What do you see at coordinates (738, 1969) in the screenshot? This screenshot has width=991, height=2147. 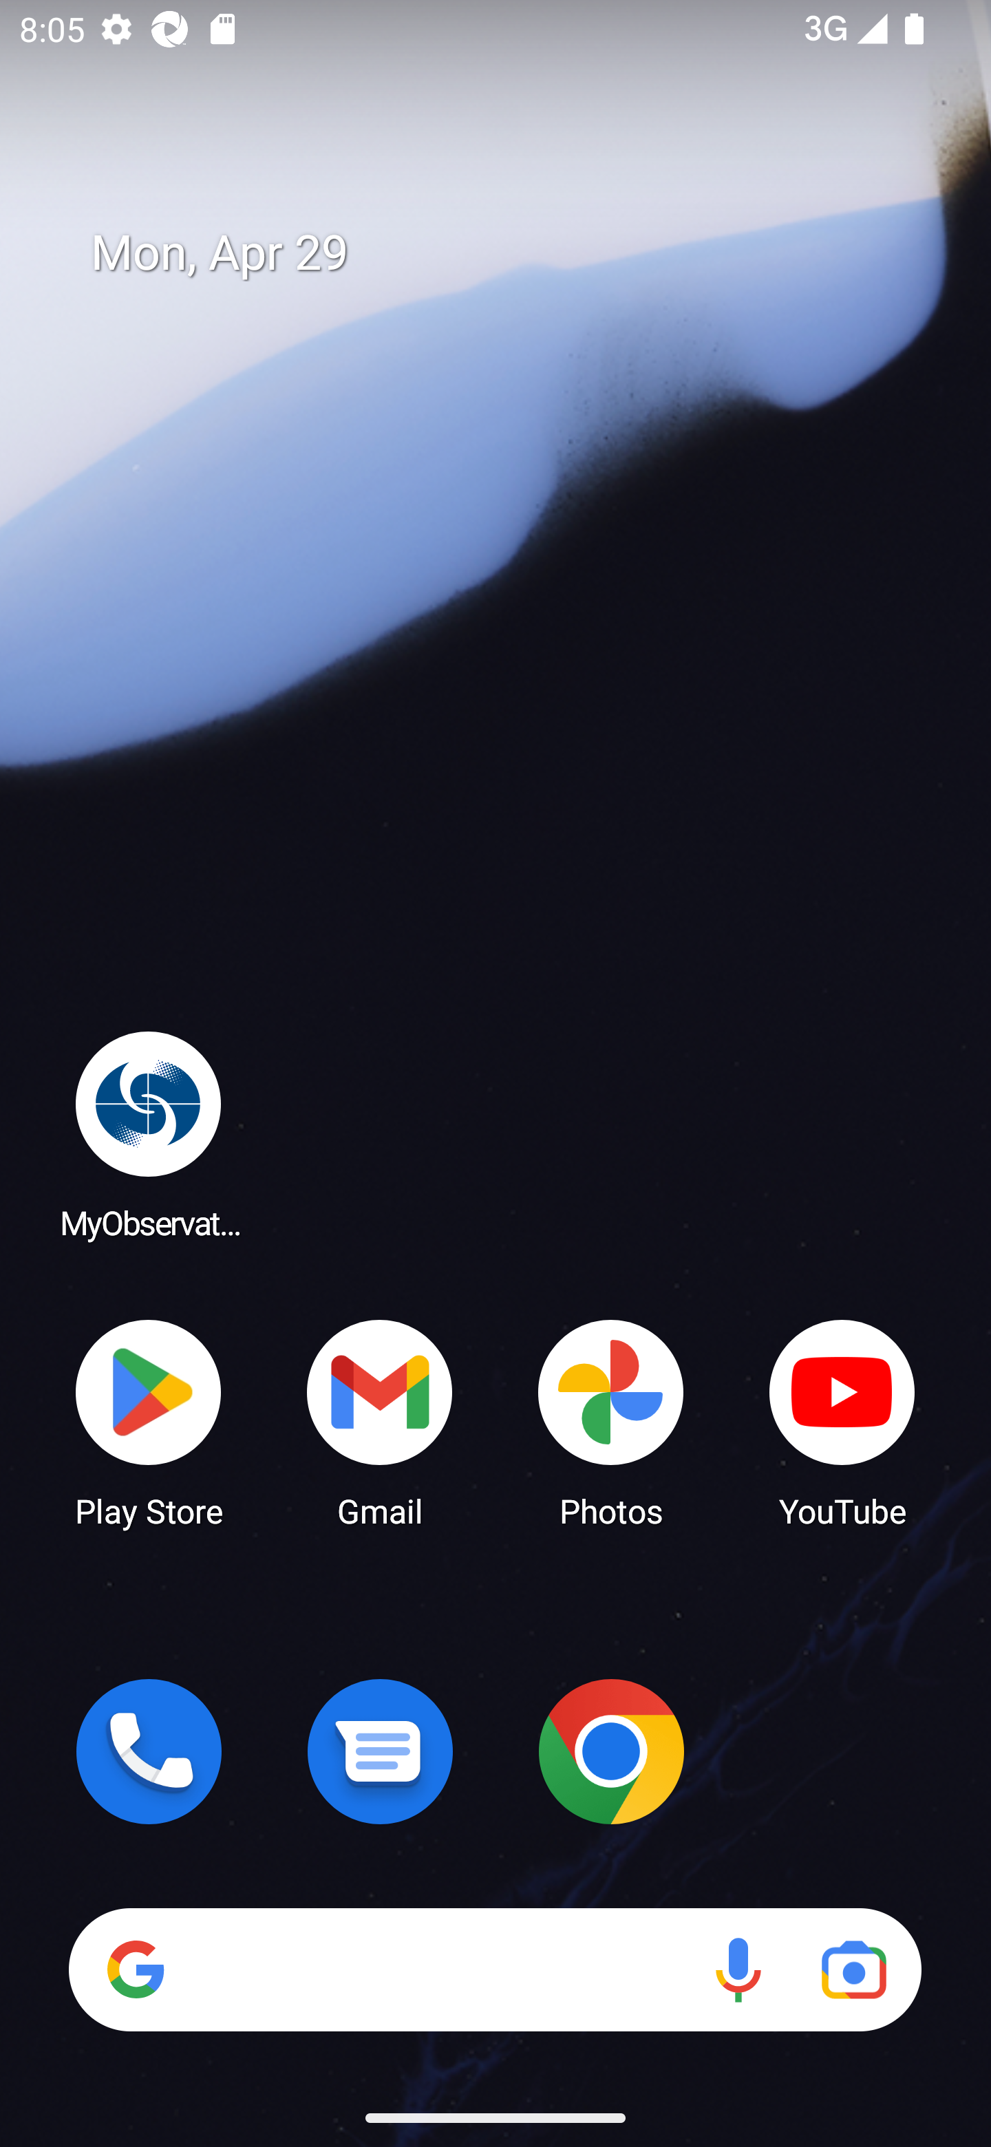 I see `Voice search` at bounding box center [738, 1969].